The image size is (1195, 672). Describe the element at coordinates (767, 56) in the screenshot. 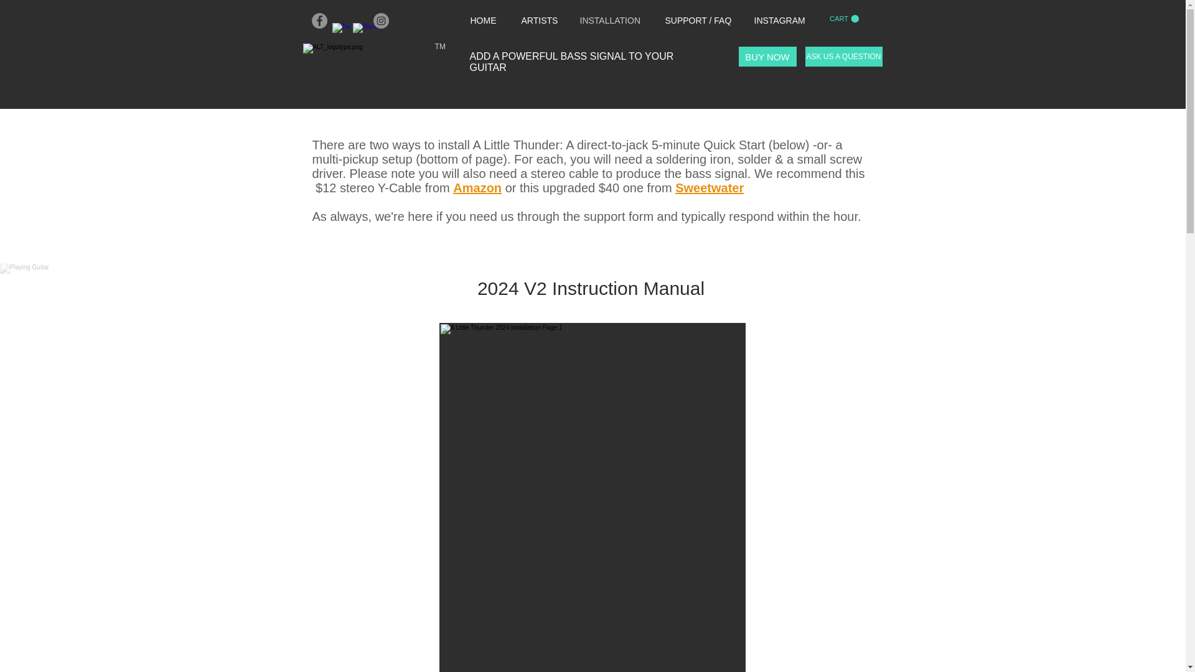

I see `BUY NOW` at that location.